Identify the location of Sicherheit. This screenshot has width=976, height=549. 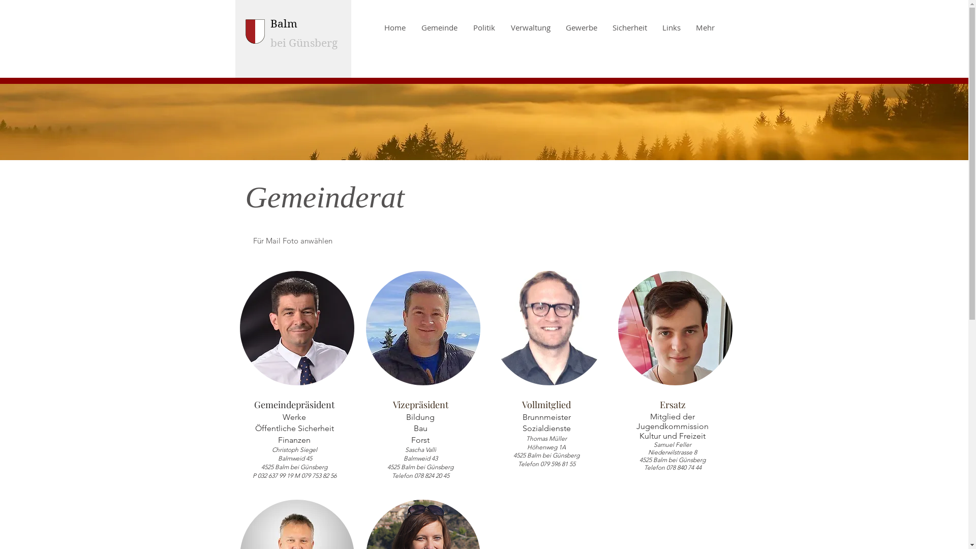
(630, 27).